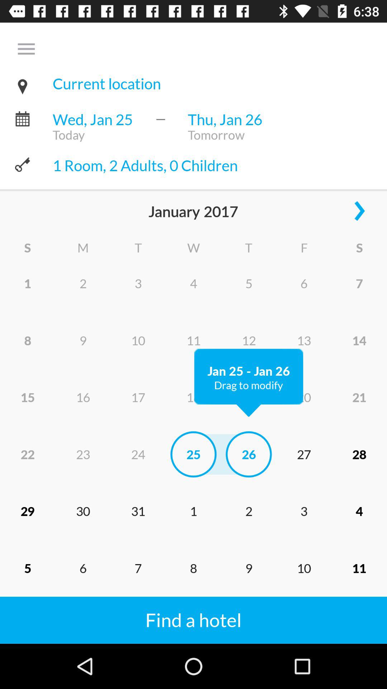  I want to click on select the last one which is in the white color, so click(199, 611).